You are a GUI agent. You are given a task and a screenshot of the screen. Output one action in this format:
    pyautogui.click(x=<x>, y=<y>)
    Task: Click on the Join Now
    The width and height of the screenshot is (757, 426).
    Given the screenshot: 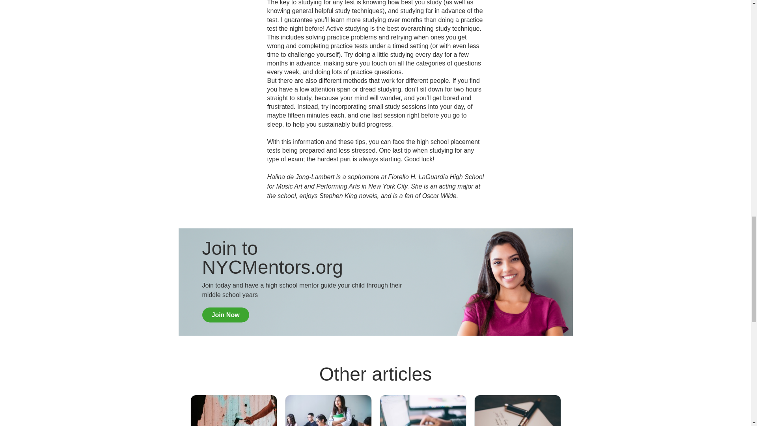 What is the action you would take?
    pyautogui.click(x=226, y=315)
    